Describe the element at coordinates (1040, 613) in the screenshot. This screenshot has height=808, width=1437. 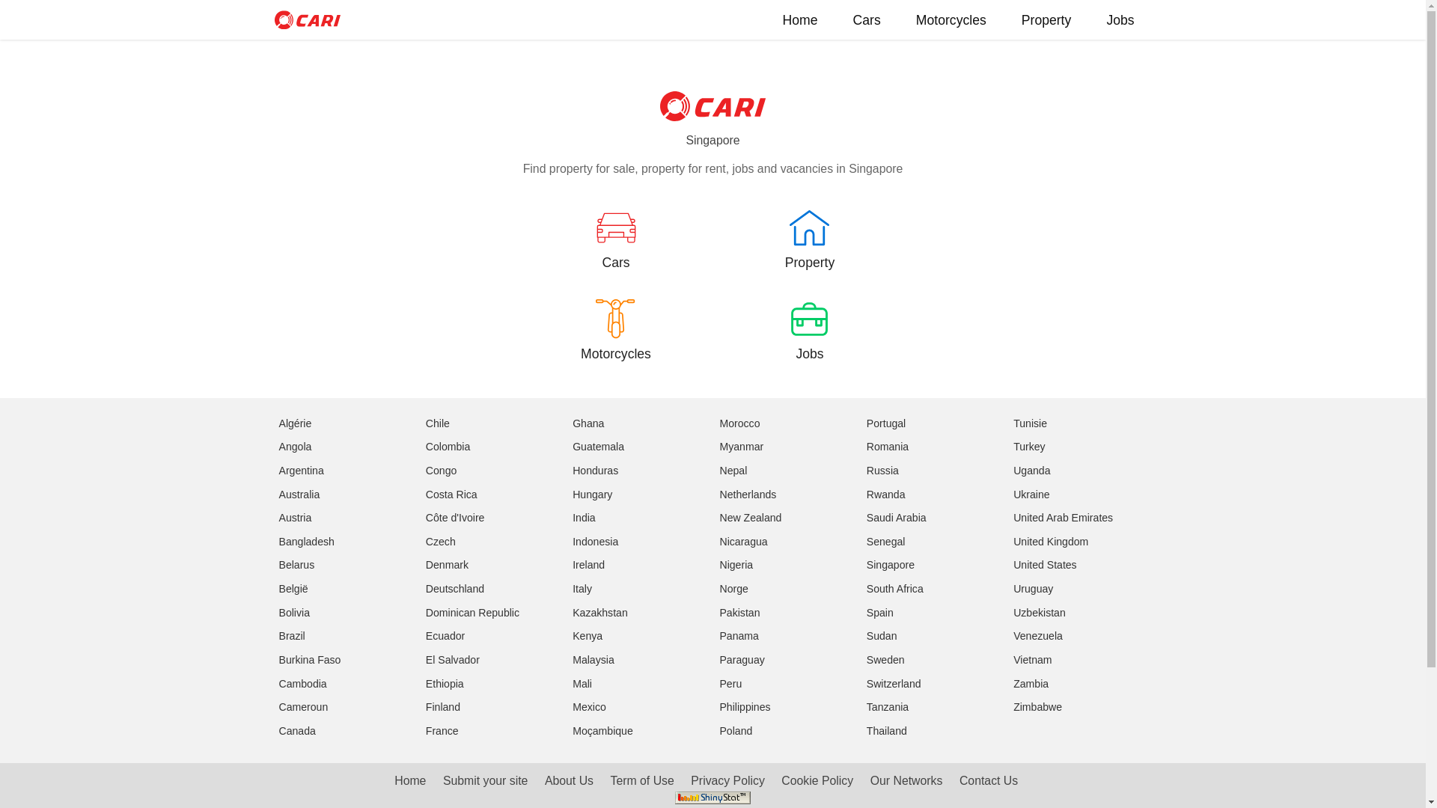
I see `Uzbekistan` at that location.